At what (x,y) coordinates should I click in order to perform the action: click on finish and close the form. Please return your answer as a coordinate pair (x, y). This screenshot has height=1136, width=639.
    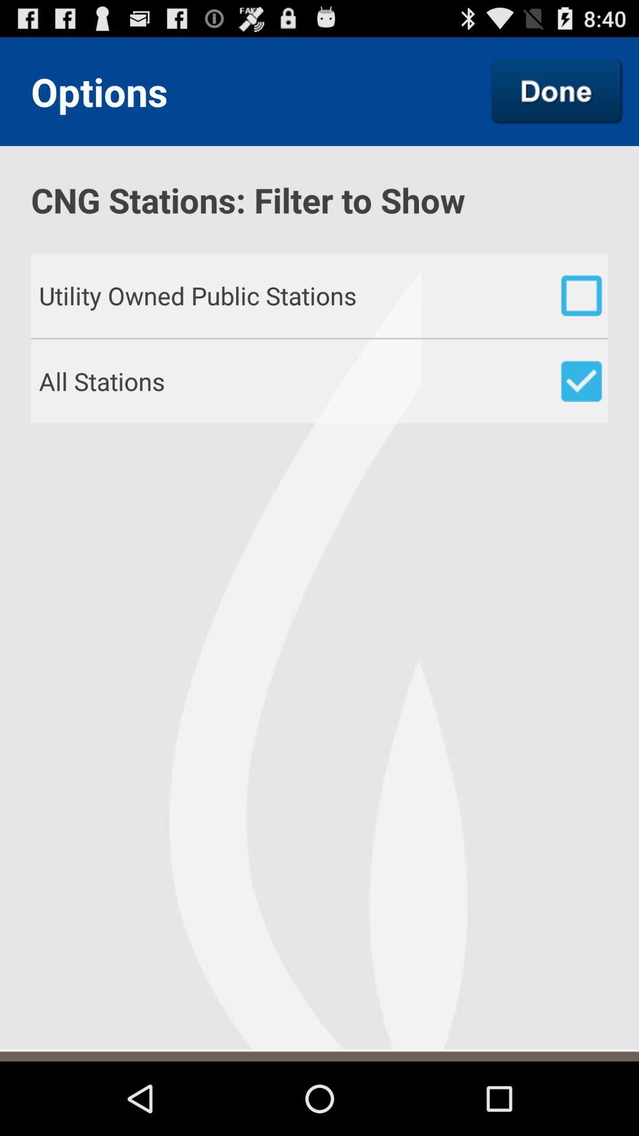
    Looking at the image, I should click on (557, 91).